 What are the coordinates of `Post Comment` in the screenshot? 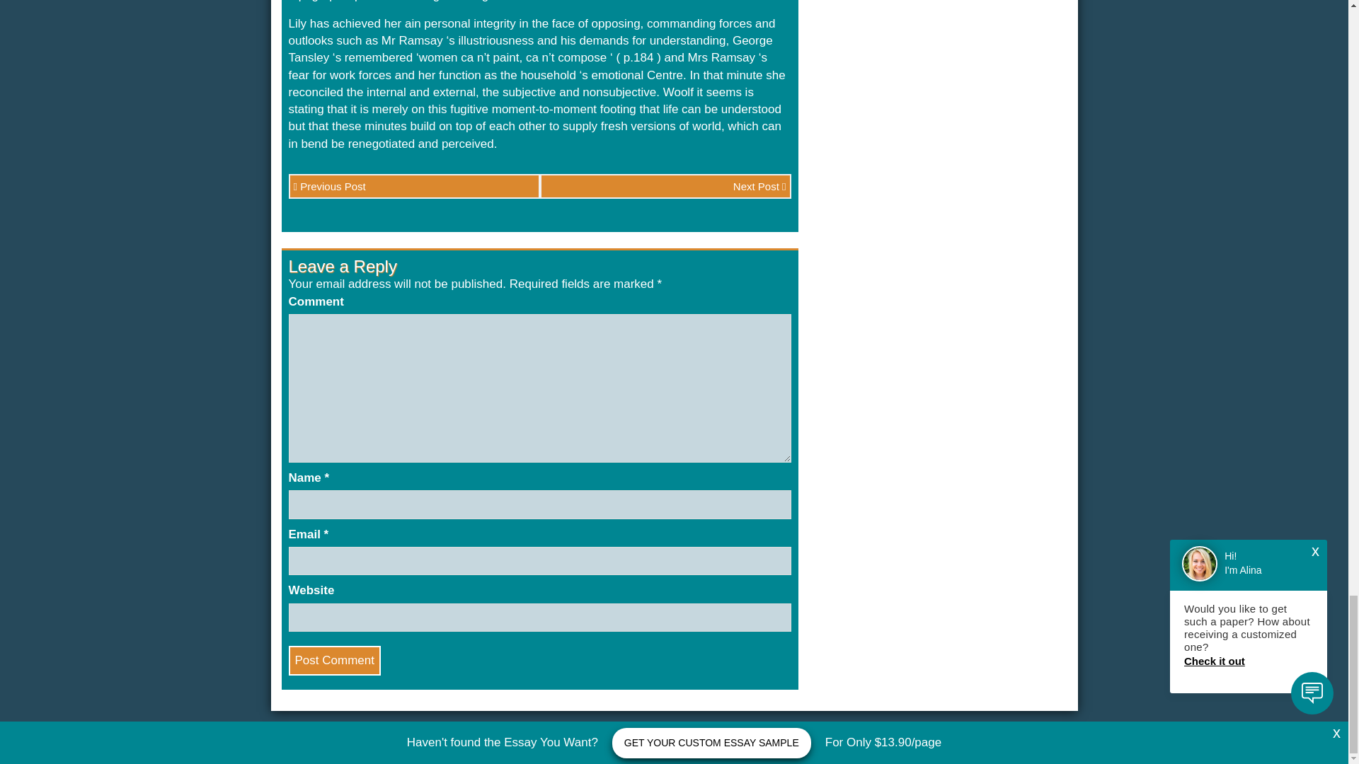 It's located at (334, 660).